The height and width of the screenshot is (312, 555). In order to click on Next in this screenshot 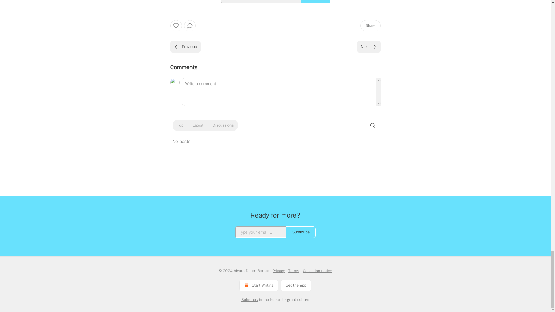, I will do `click(368, 47)`.